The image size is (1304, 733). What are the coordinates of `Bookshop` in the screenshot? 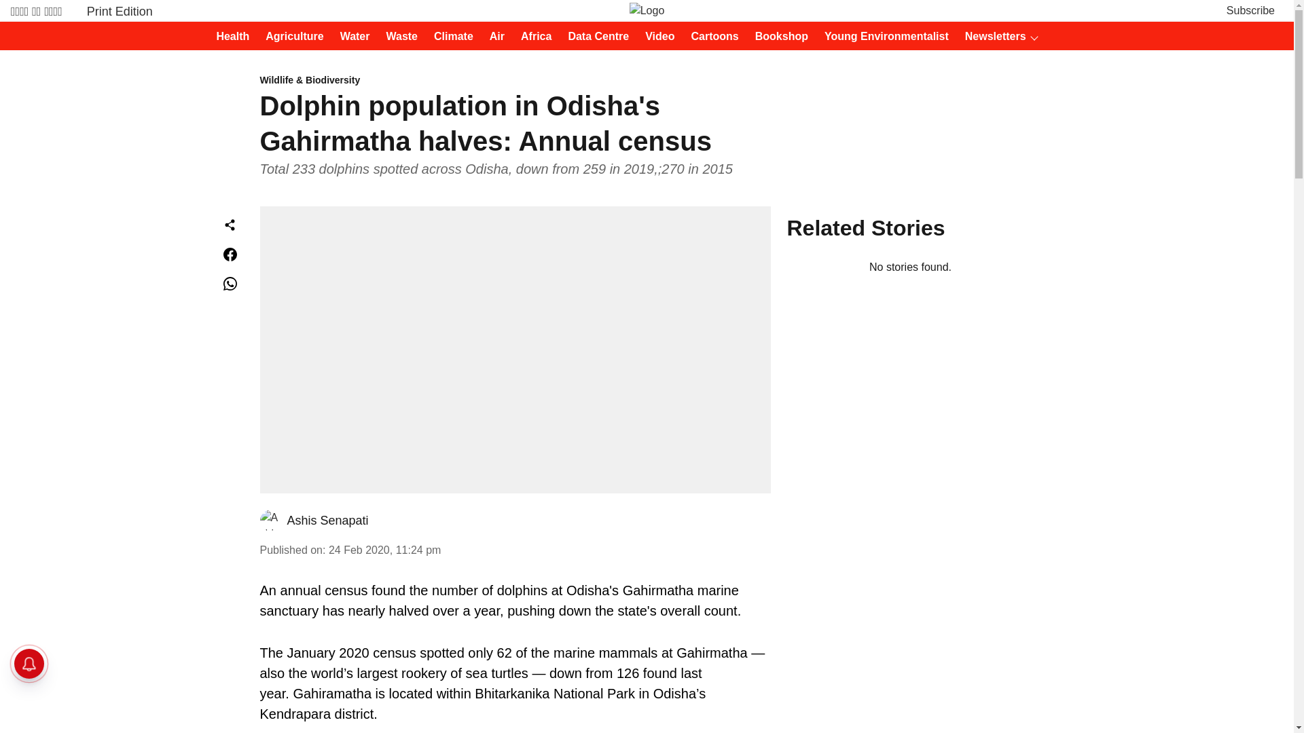 It's located at (778, 37).